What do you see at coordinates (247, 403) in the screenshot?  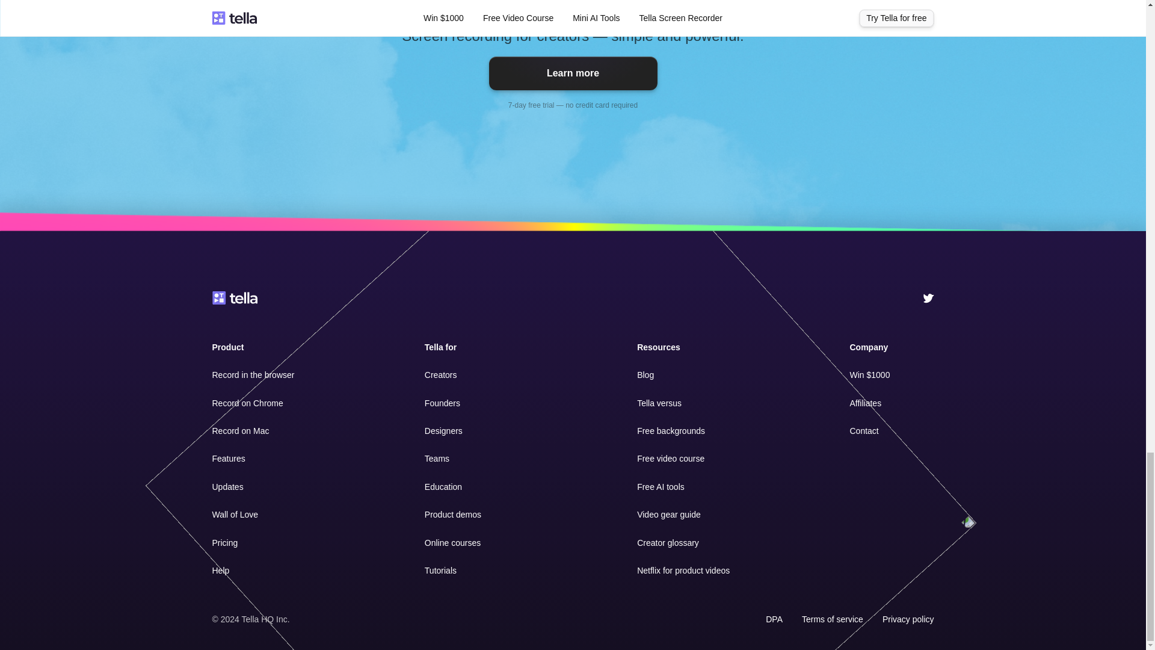 I see `Record on Chrome` at bounding box center [247, 403].